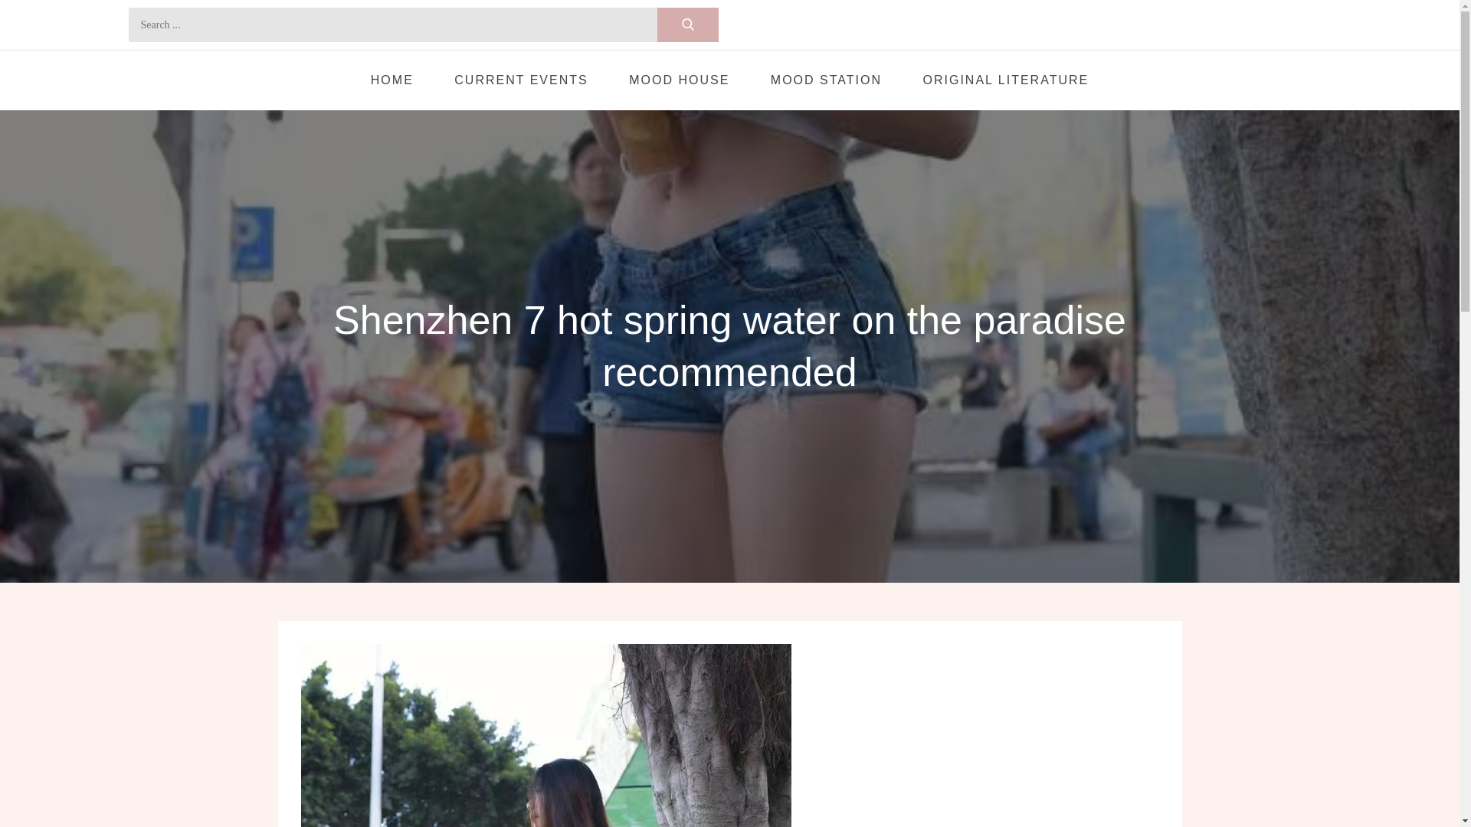 This screenshot has width=1471, height=827. What do you see at coordinates (521, 80) in the screenshot?
I see `CURRENT EVENTS` at bounding box center [521, 80].